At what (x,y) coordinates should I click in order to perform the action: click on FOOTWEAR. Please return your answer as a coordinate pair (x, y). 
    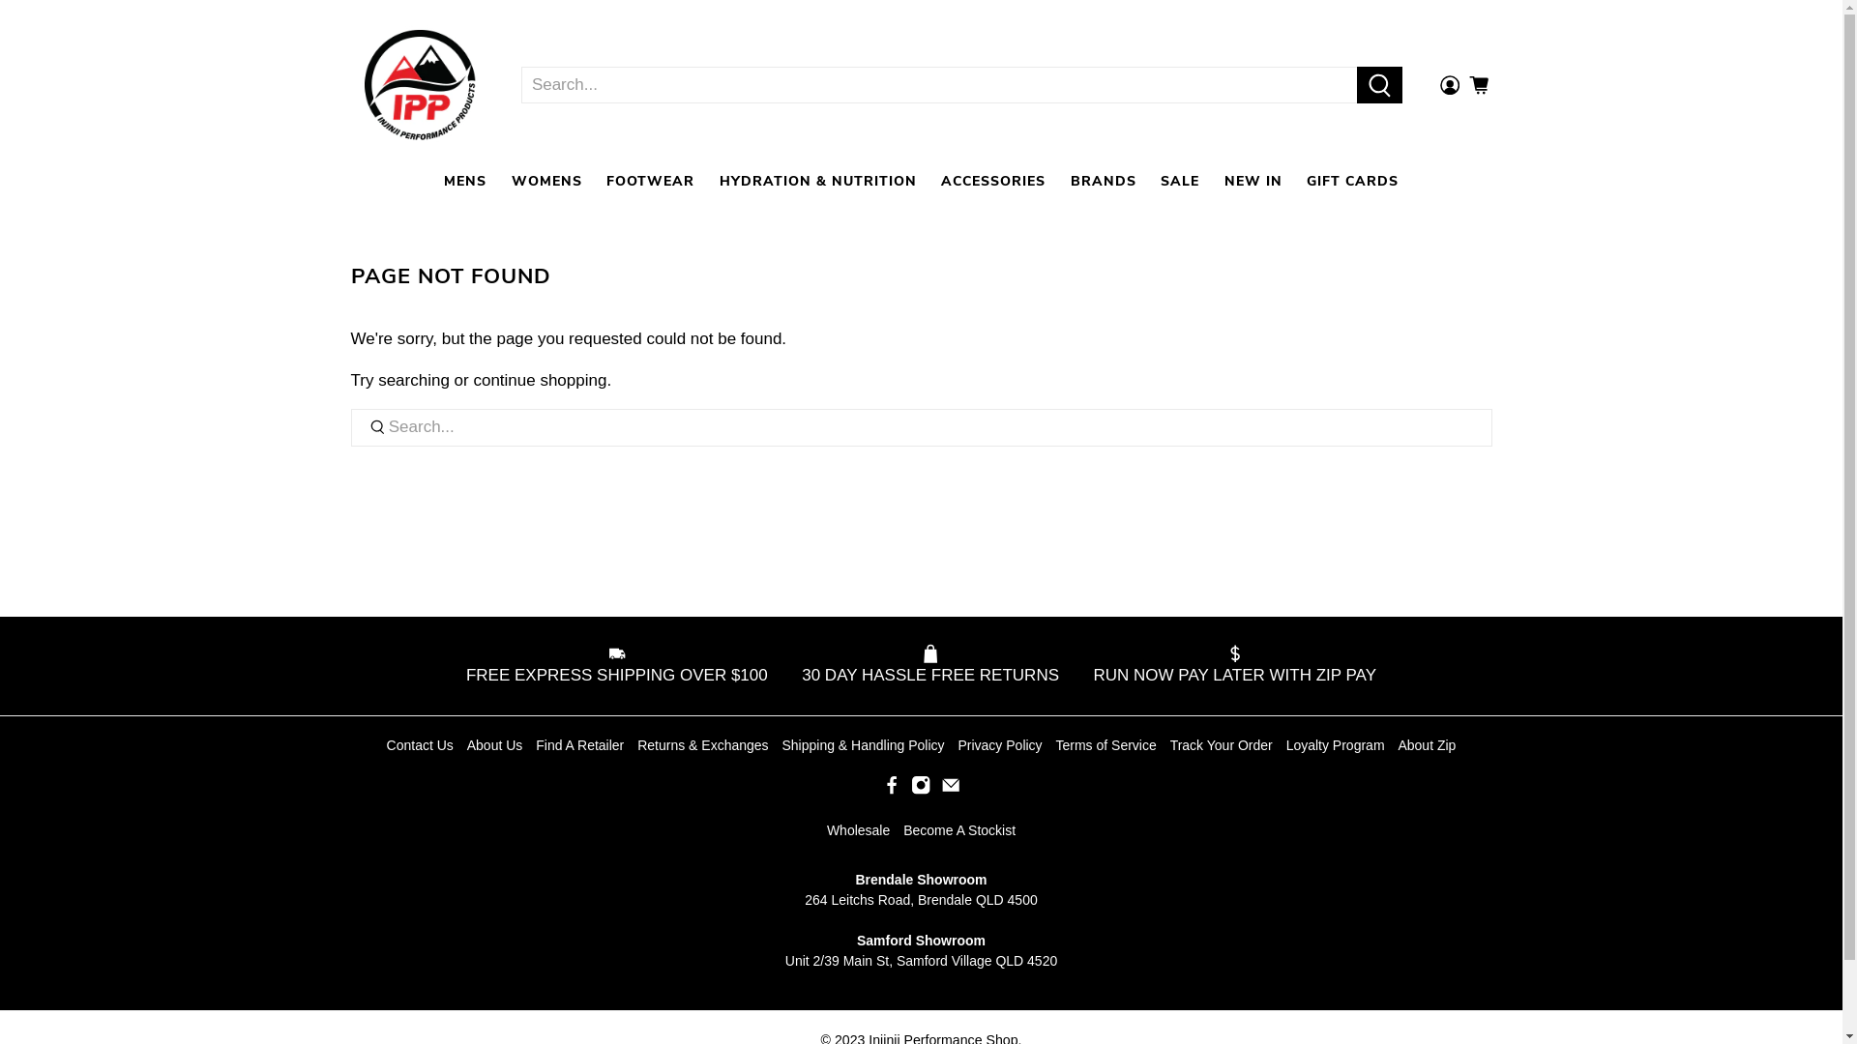
    Looking at the image, I should click on (650, 182).